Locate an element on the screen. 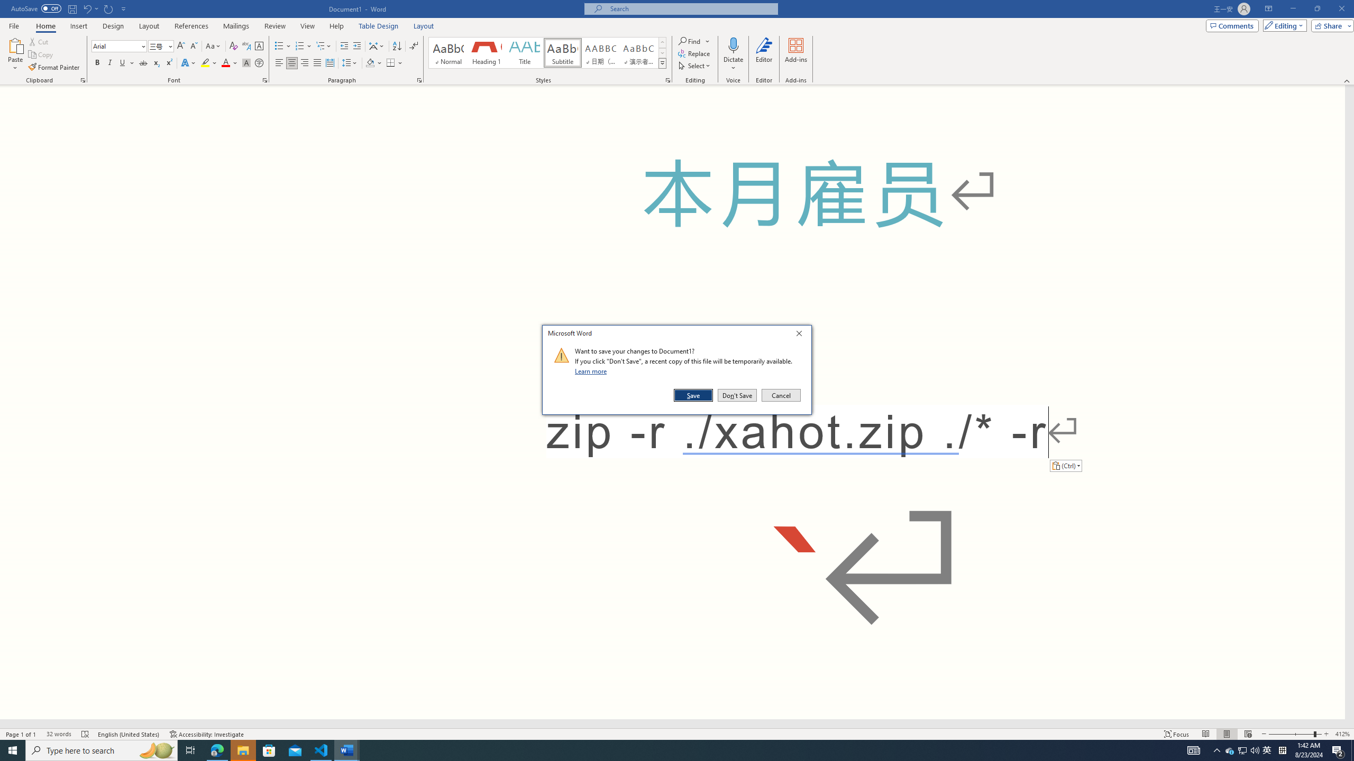 The image size is (1354, 761). Microsoft Edge - 1 running window is located at coordinates (217, 750).